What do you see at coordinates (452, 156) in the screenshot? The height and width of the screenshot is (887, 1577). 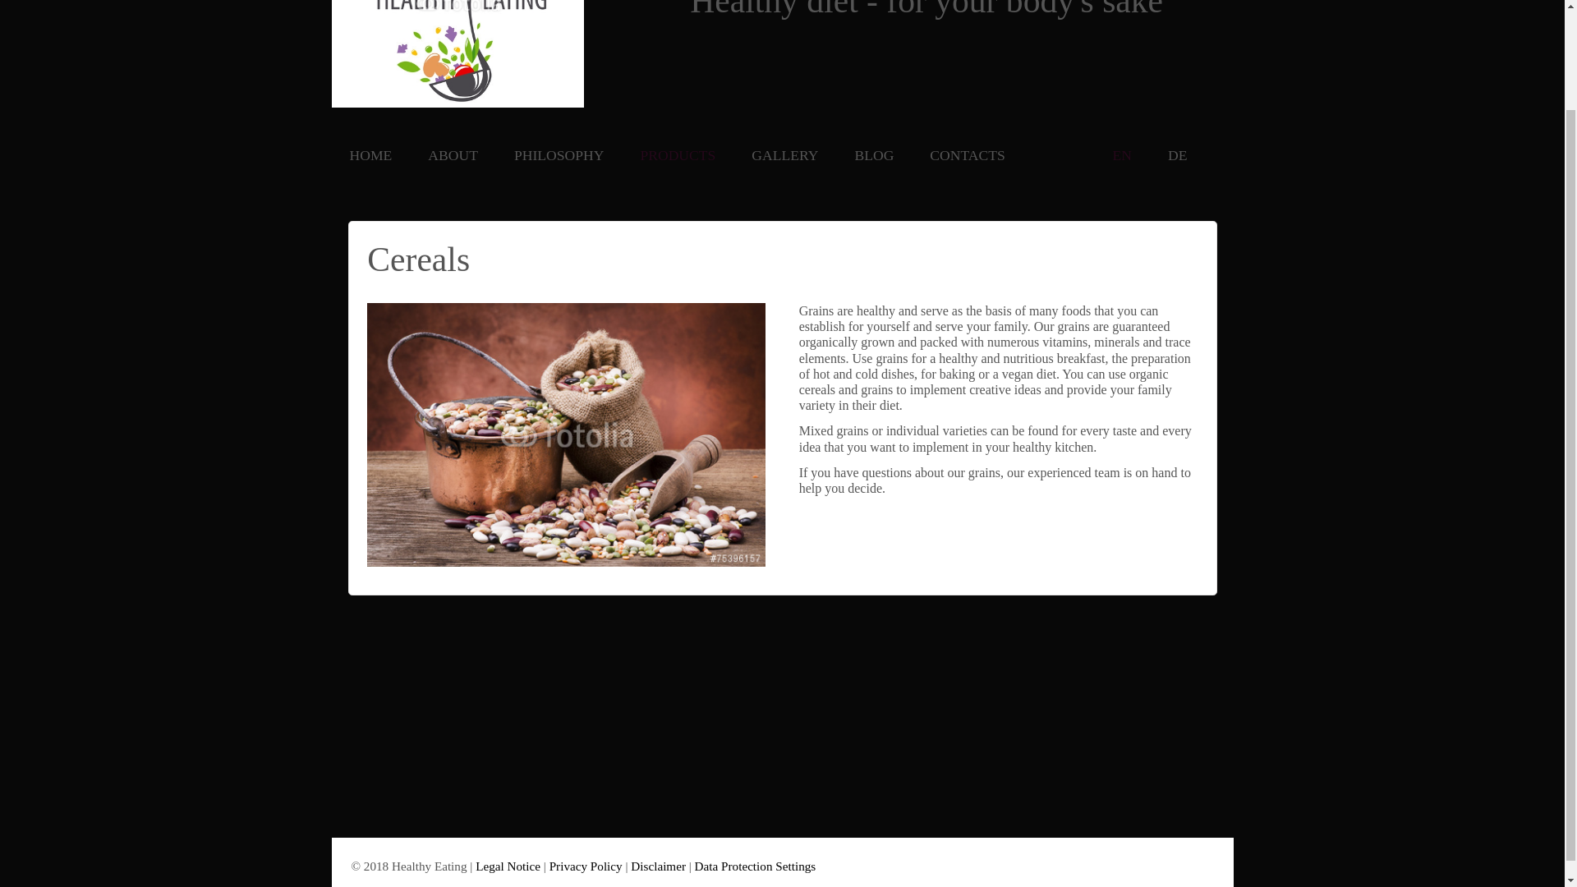 I see `ABOUT` at bounding box center [452, 156].